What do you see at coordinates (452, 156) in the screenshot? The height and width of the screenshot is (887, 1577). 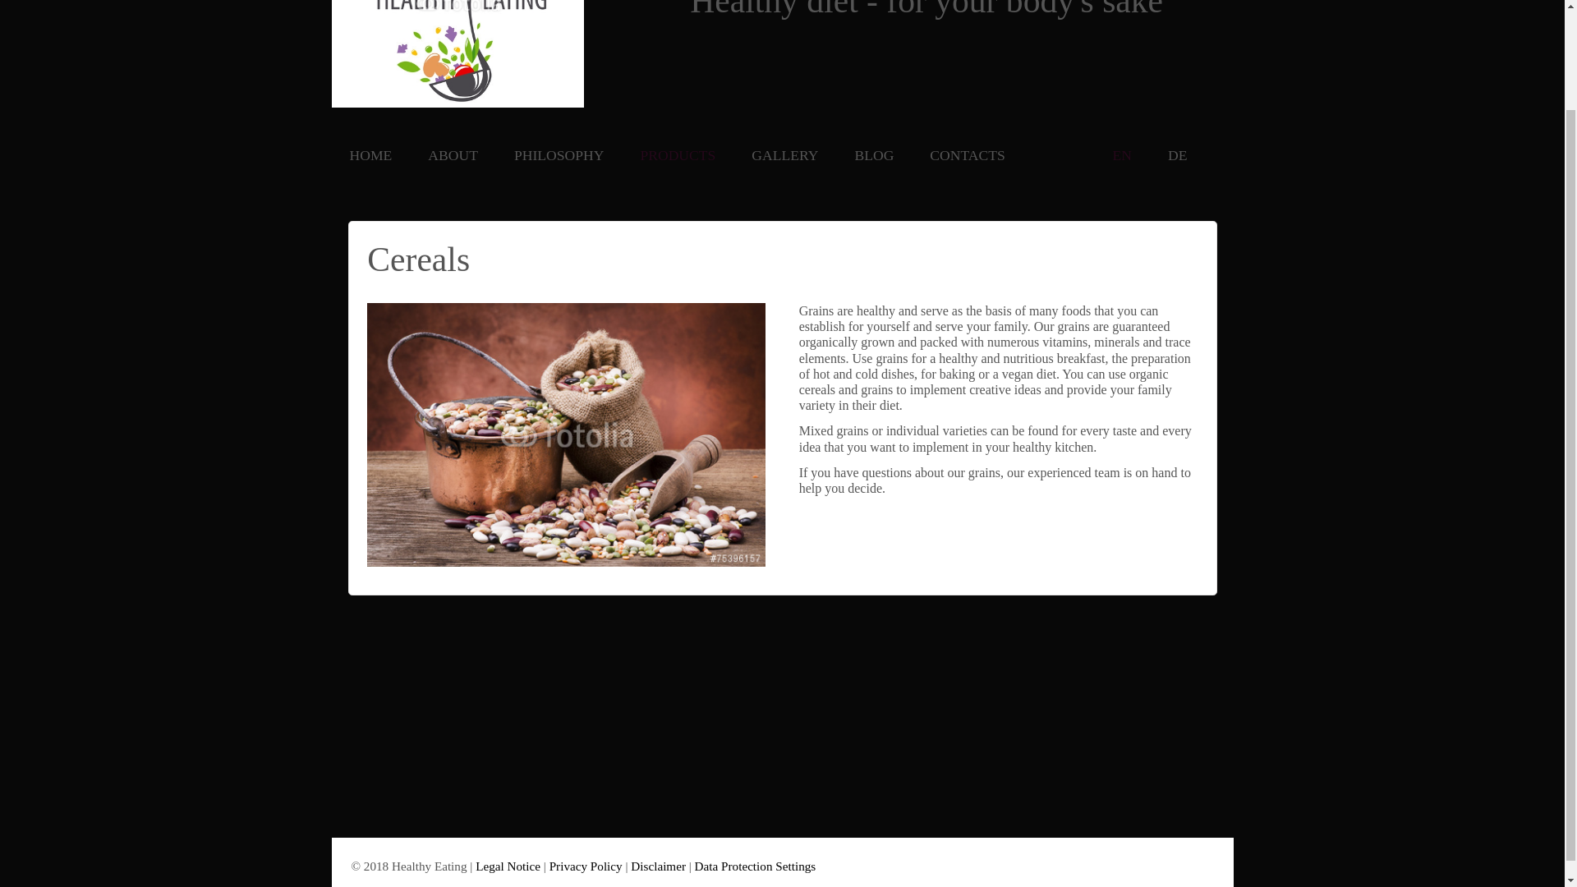 I see `ABOUT` at bounding box center [452, 156].